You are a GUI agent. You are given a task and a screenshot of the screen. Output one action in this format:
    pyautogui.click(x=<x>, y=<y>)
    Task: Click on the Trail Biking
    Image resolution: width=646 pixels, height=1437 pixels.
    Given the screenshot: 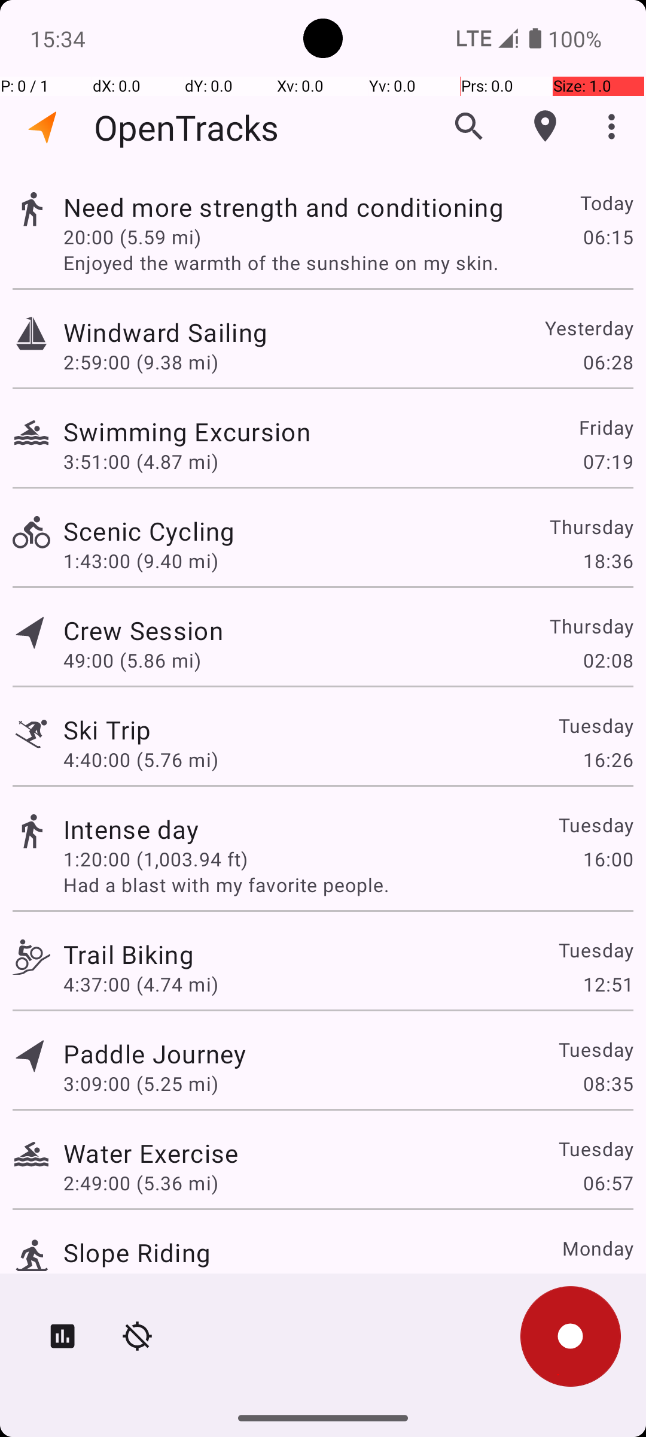 What is the action you would take?
    pyautogui.click(x=129, y=954)
    